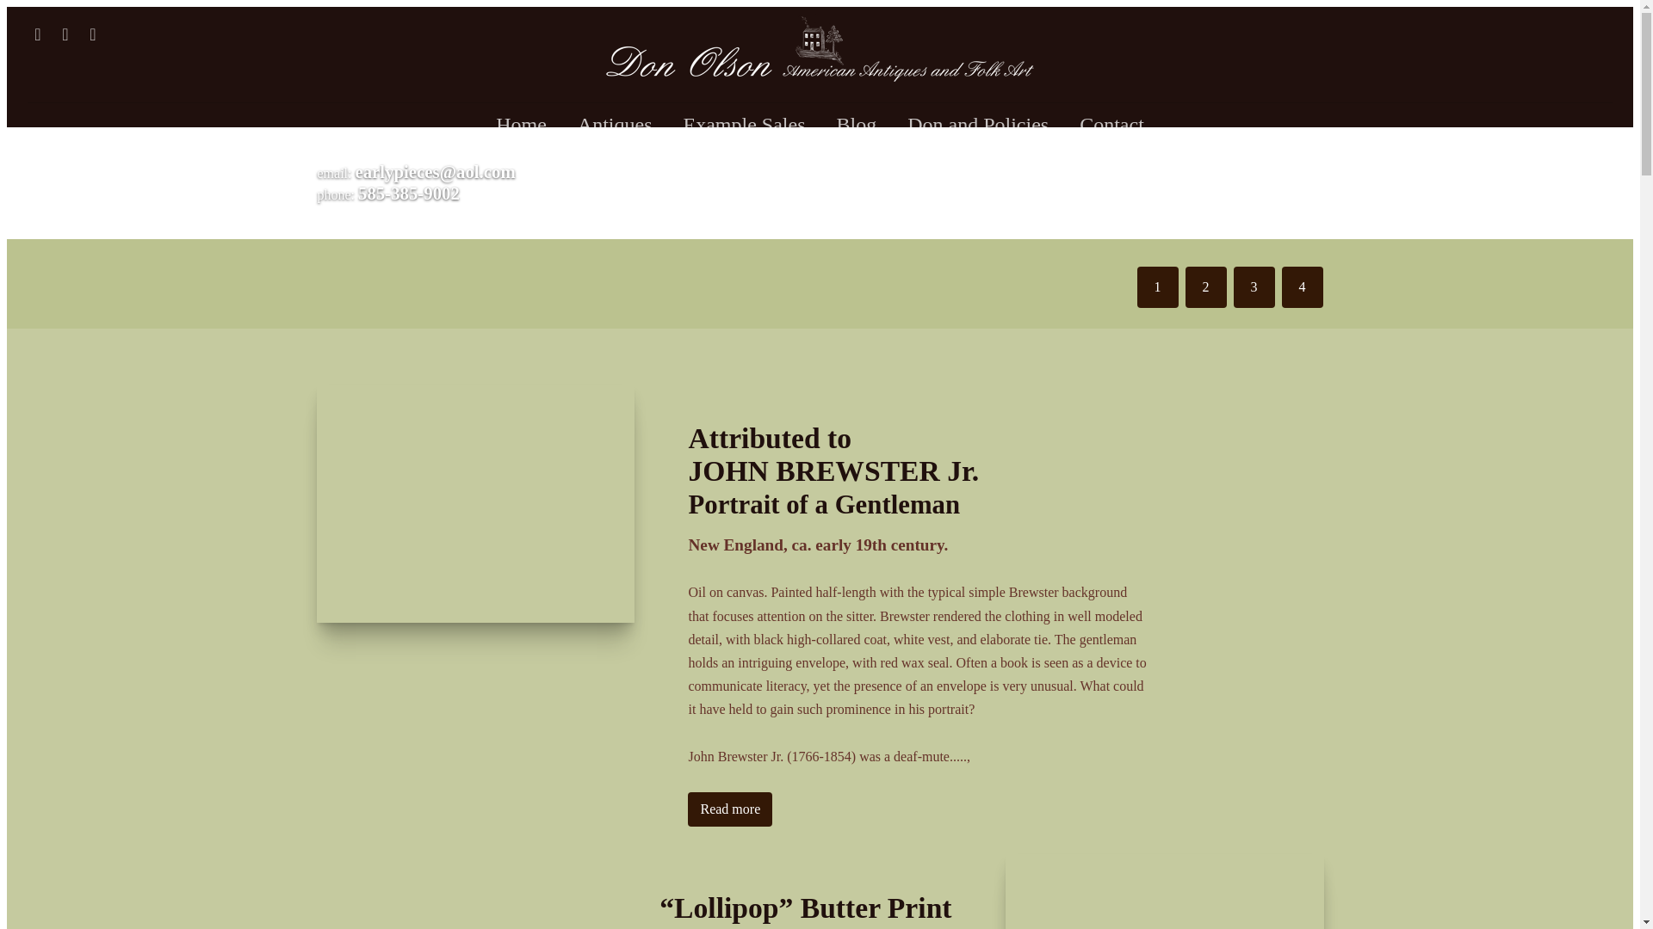 The width and height of the screenshot is (1653, 929). I want to click on 2, so click(1205, 286).